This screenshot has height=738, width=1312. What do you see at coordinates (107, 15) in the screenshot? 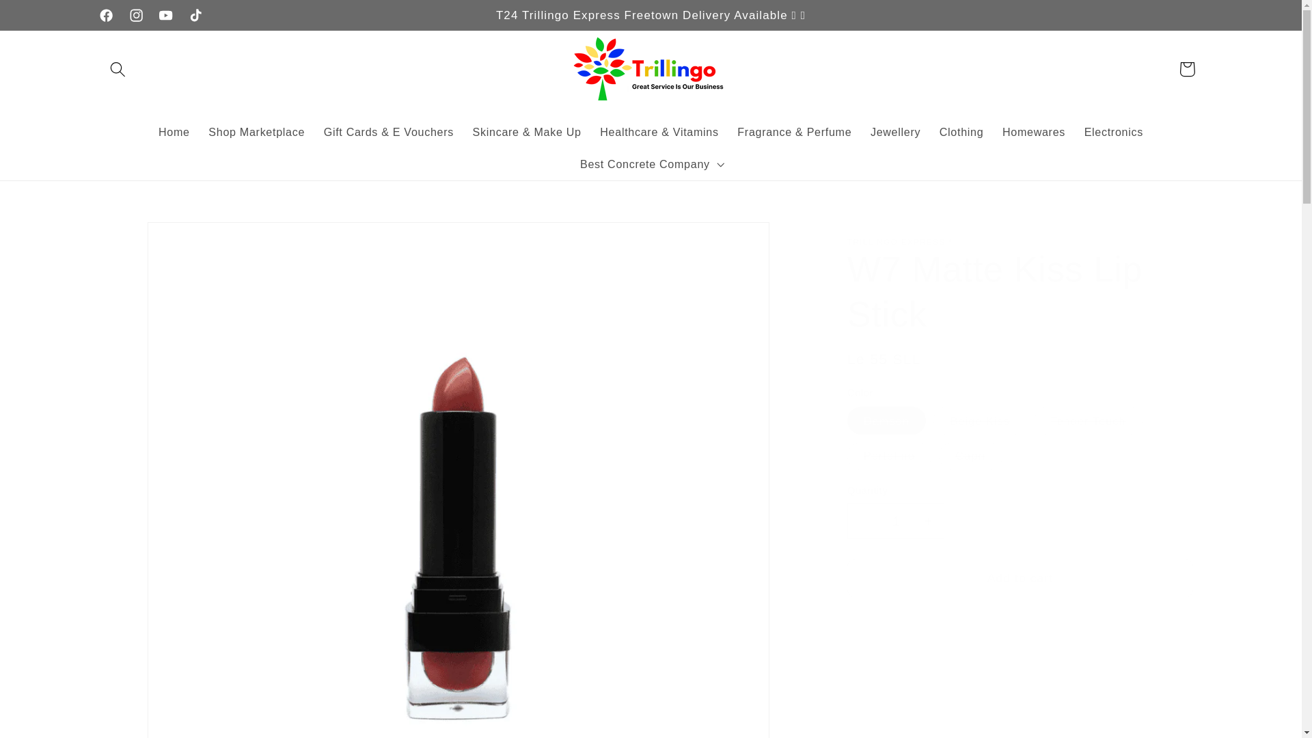
I see `Facebook` at bounding box center [107, 15].